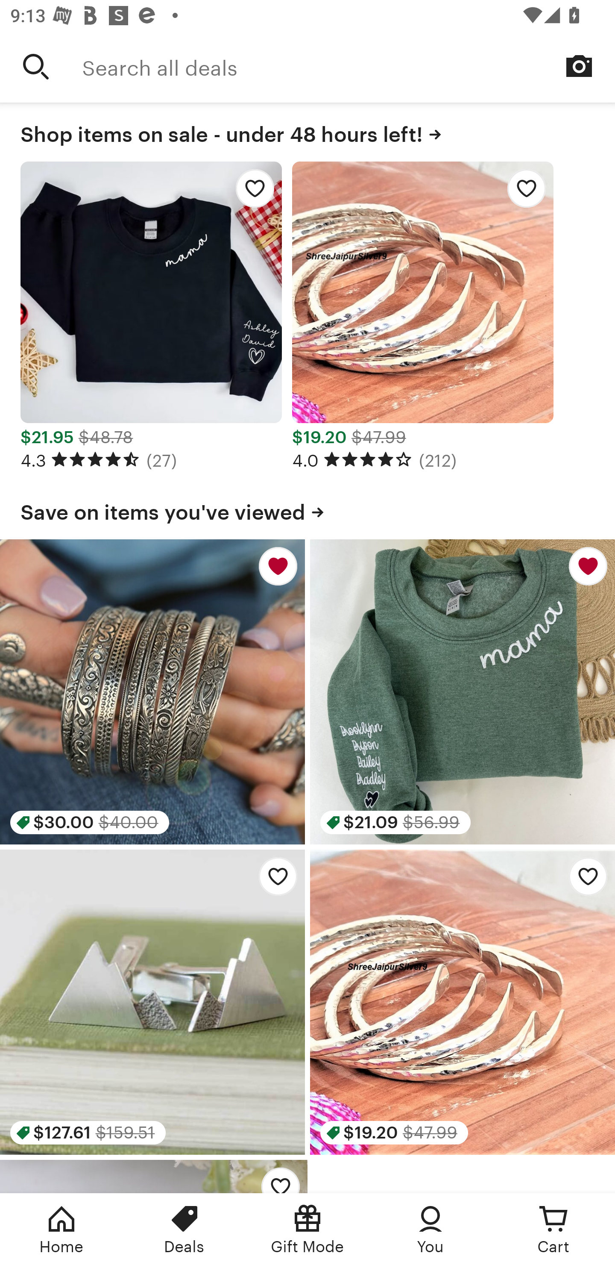  Describe the element at coordinates (553, 1229) in the screenshot. I see `Cart` at that location.